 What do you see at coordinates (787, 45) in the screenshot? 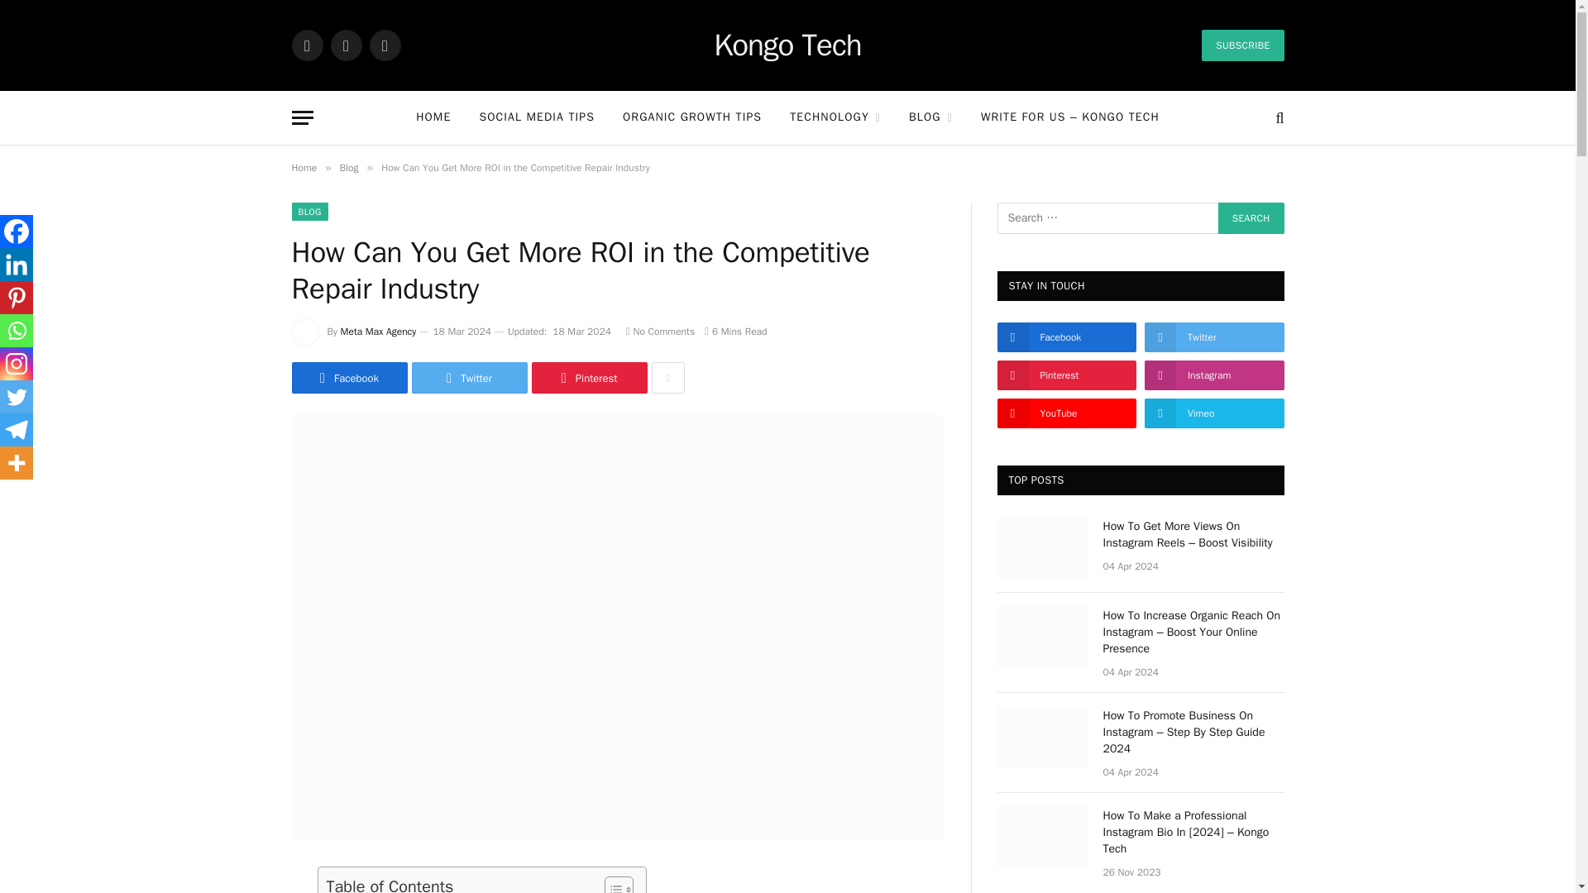
I see `Kongo Tech` at bounding box center [787, 45].